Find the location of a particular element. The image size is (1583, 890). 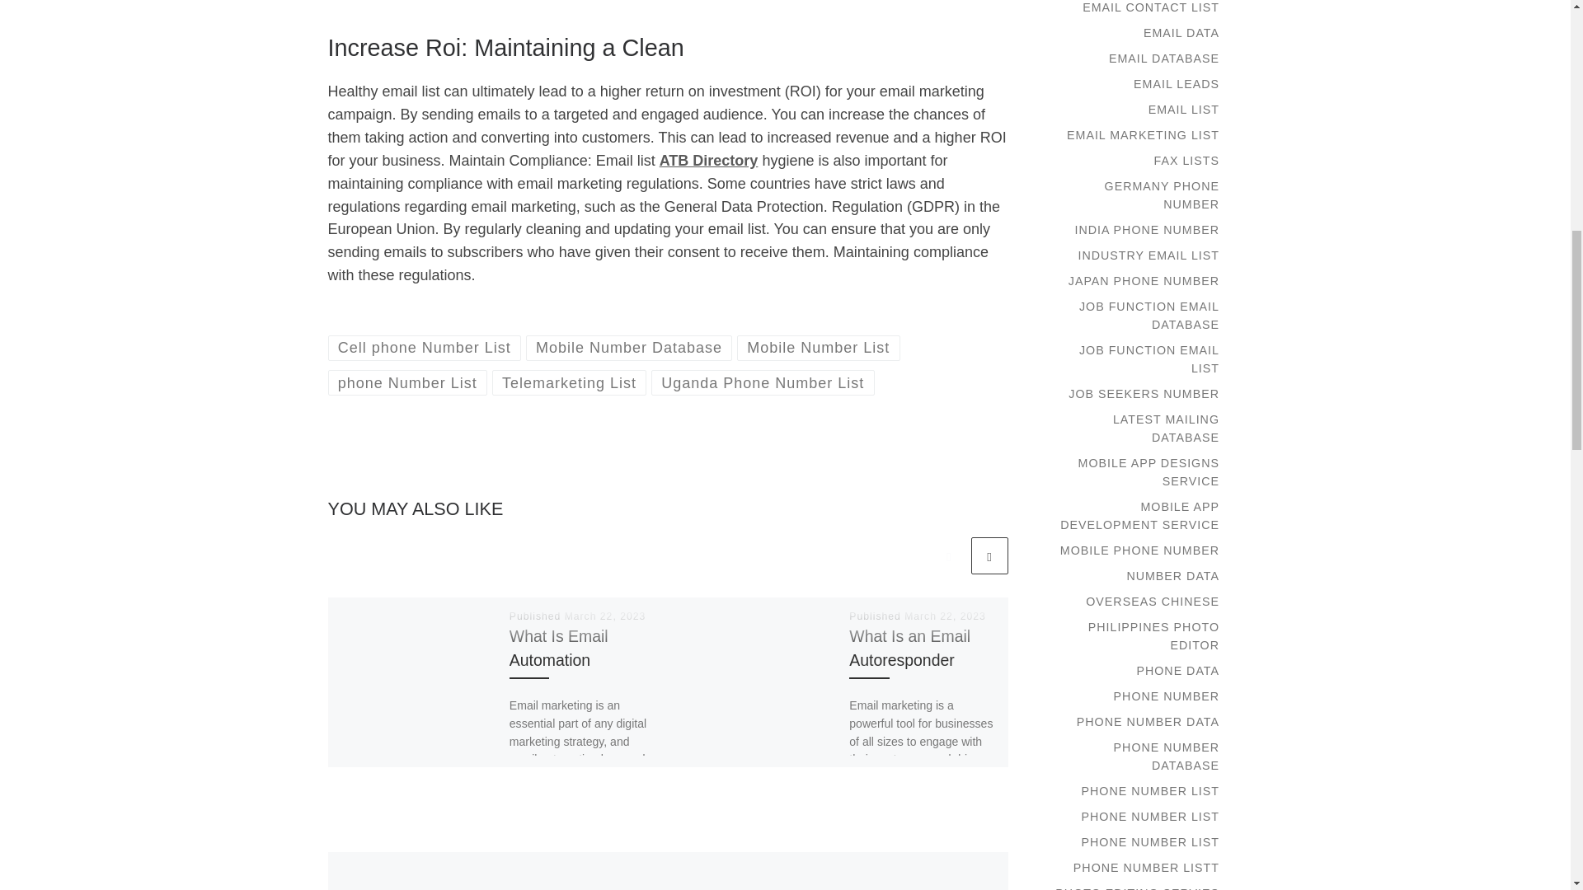

View all posts in Mobile Number Database is located at coordinates (628, 348).